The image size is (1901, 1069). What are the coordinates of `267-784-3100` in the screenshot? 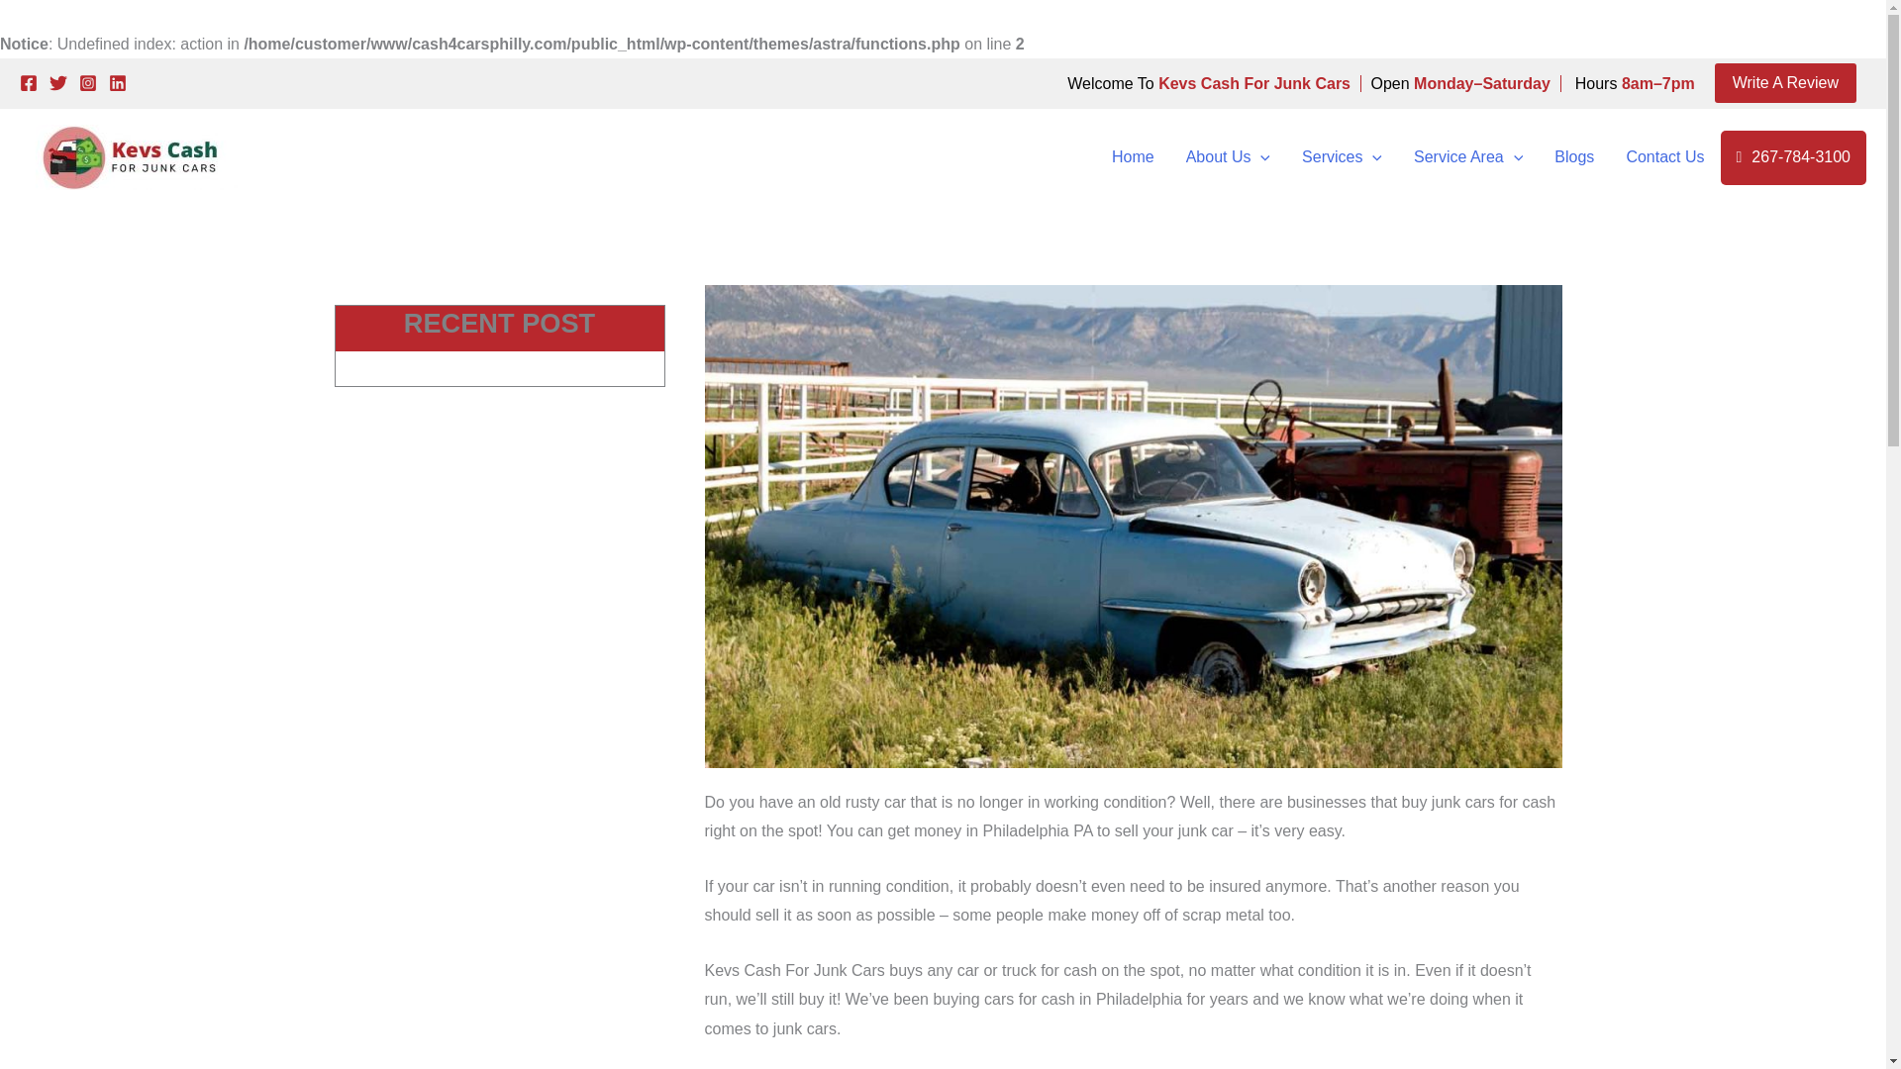 It's located at (1793, 156).